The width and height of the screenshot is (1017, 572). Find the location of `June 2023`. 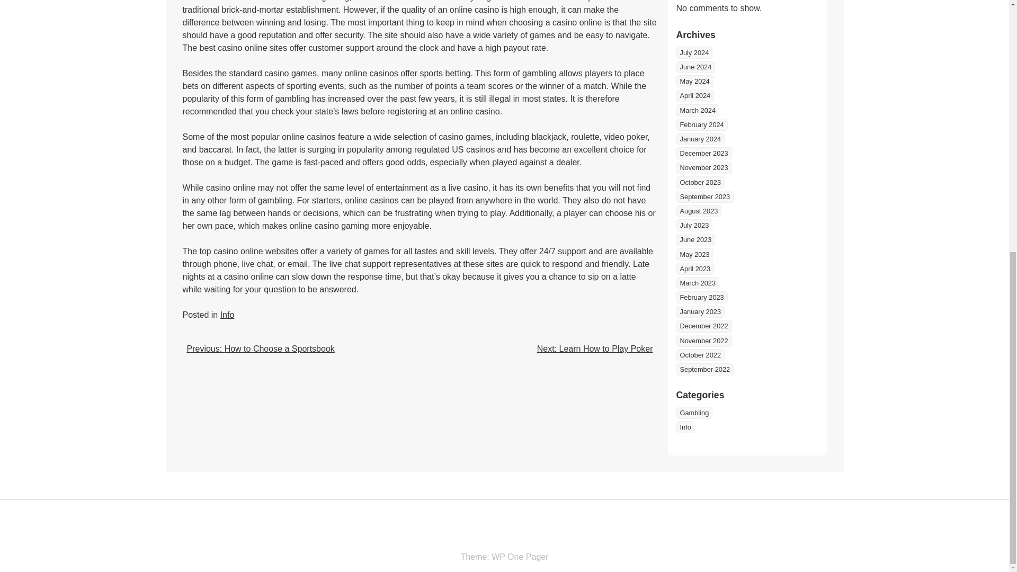

June 2023 is located at coordinates (695, 239).